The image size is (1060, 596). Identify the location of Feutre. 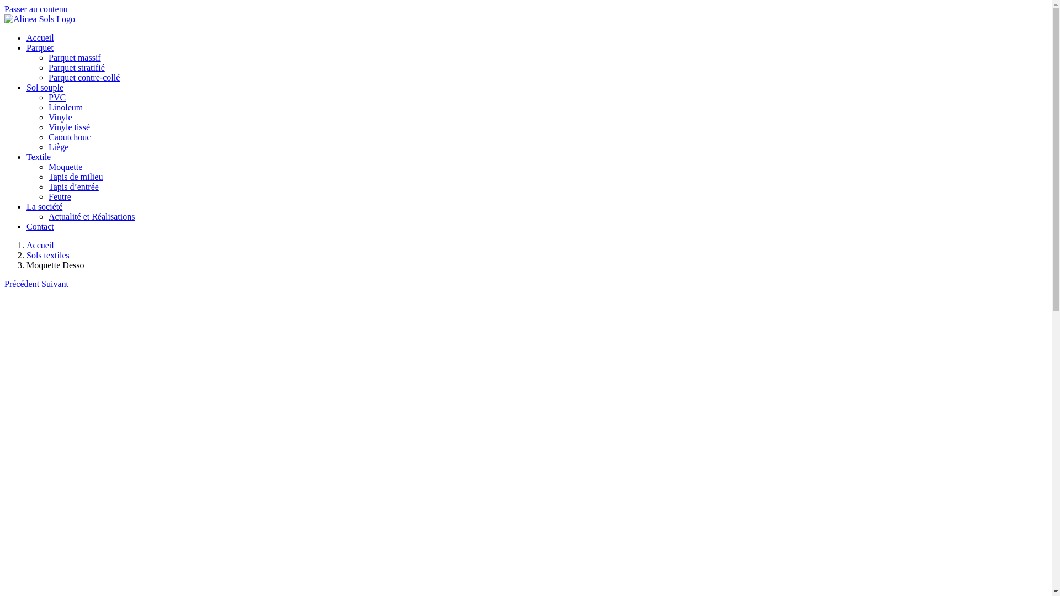
(60, 196).